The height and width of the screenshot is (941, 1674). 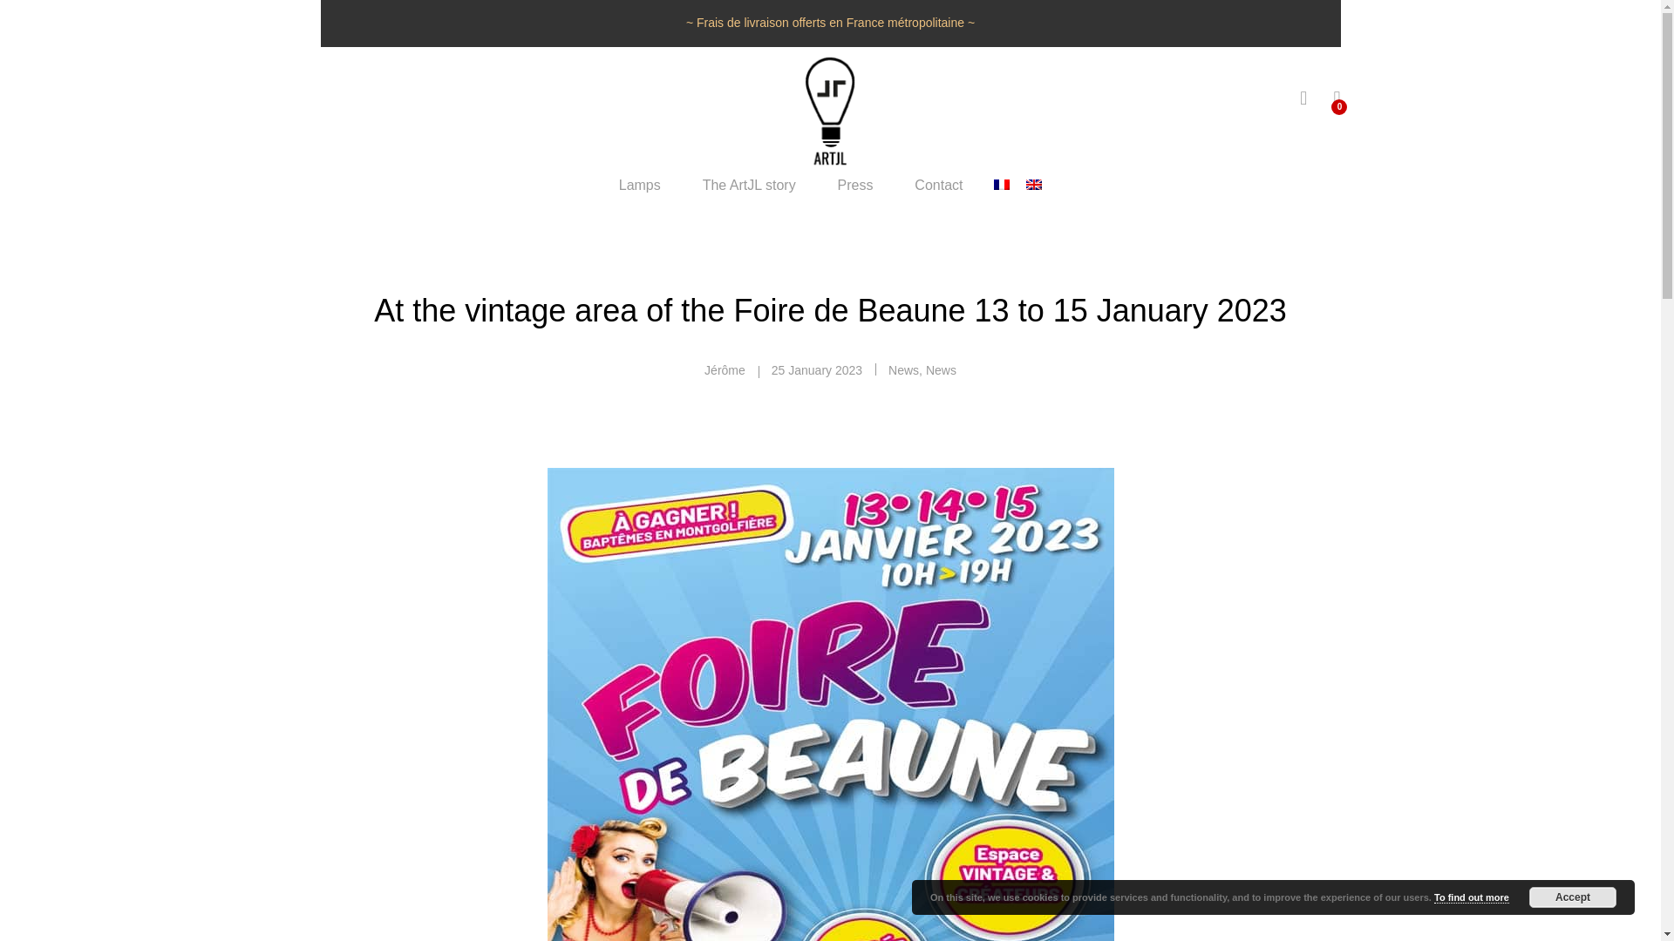 I want to click on Lamps, so click(x=640, y=186).